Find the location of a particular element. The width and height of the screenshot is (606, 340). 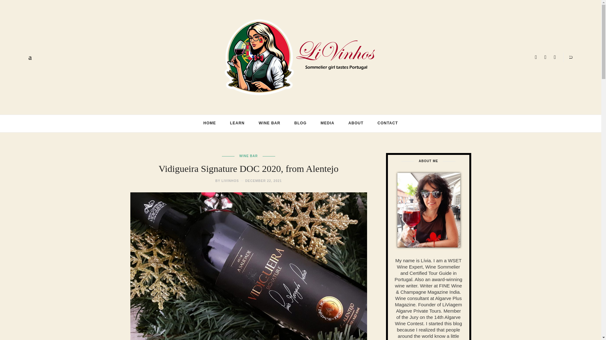

HOME is located at coordinates (210, 123).